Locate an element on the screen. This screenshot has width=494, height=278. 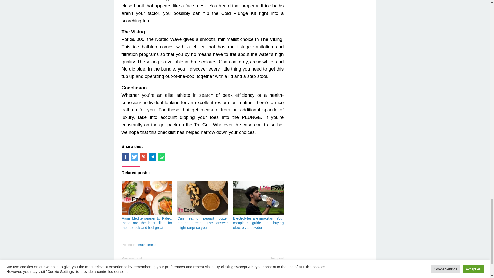
Share this is located at coordinates (125, 157).